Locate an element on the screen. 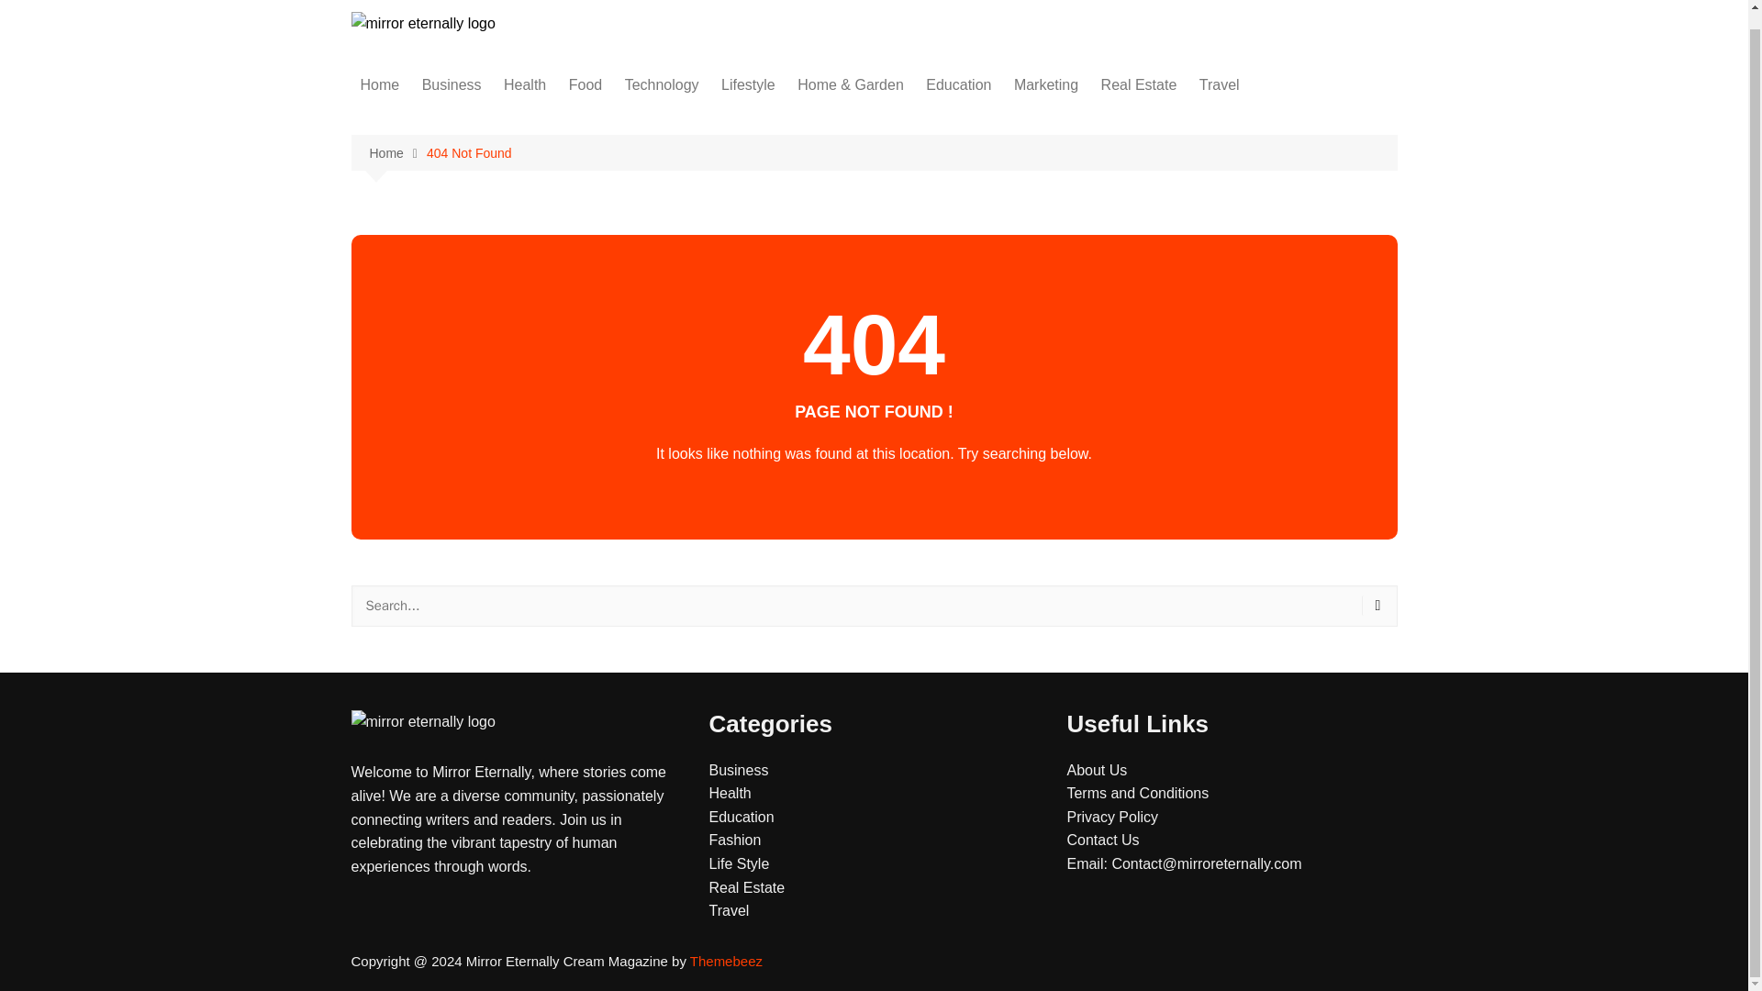  Contact Us is located at coordinates (1101, 841).